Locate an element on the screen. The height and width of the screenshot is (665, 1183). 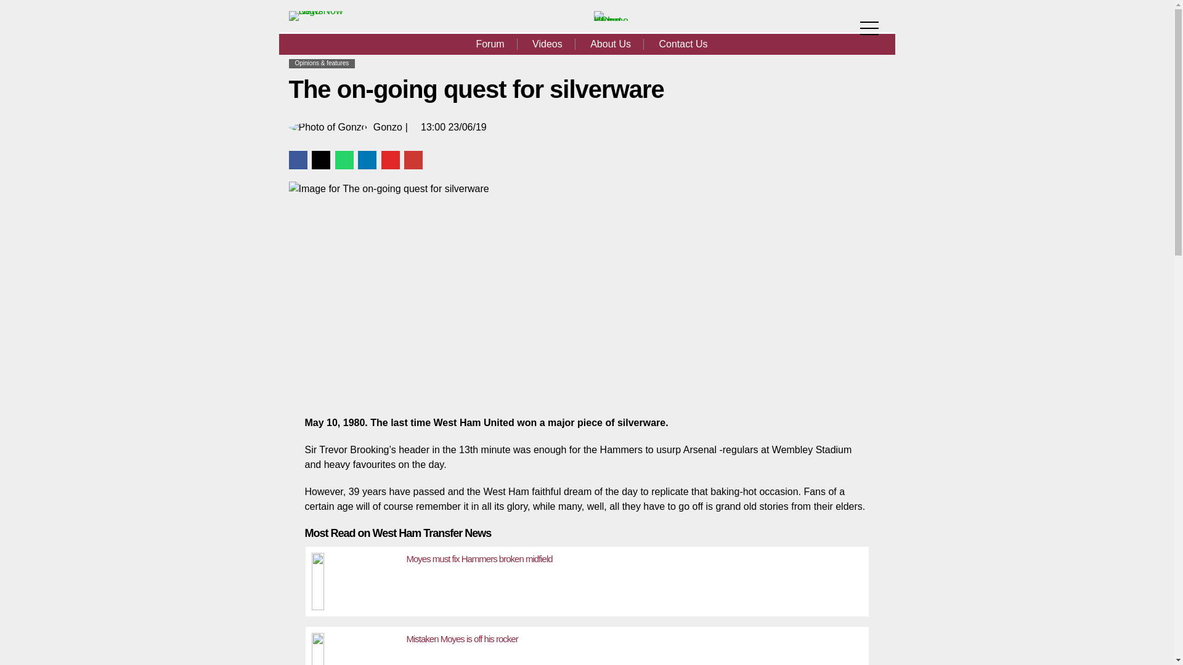
share on Email is located at coordinates (413, 159).